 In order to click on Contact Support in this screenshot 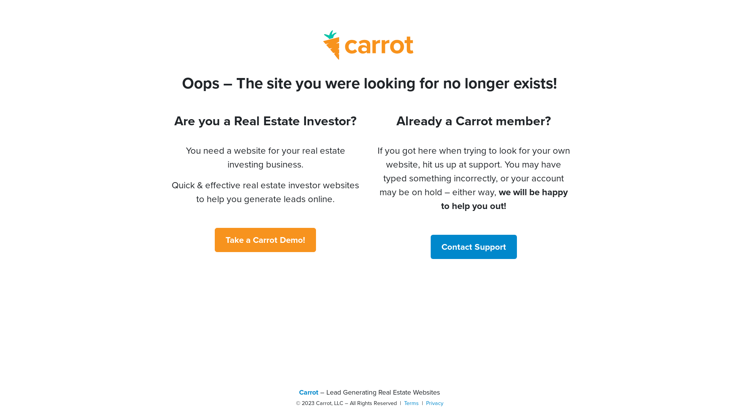, I will do `click(473, 247)`.